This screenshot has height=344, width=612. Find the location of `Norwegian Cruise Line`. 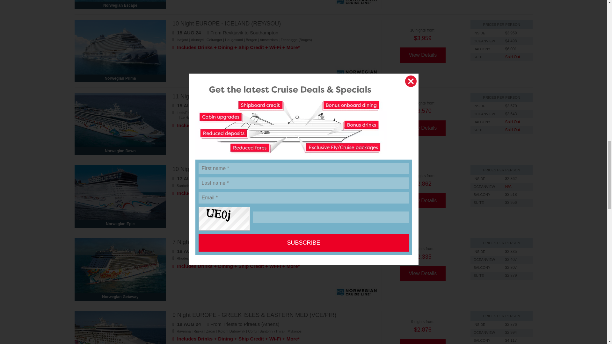

Norwegian Cruise Line is located at coordinates (357, 219).